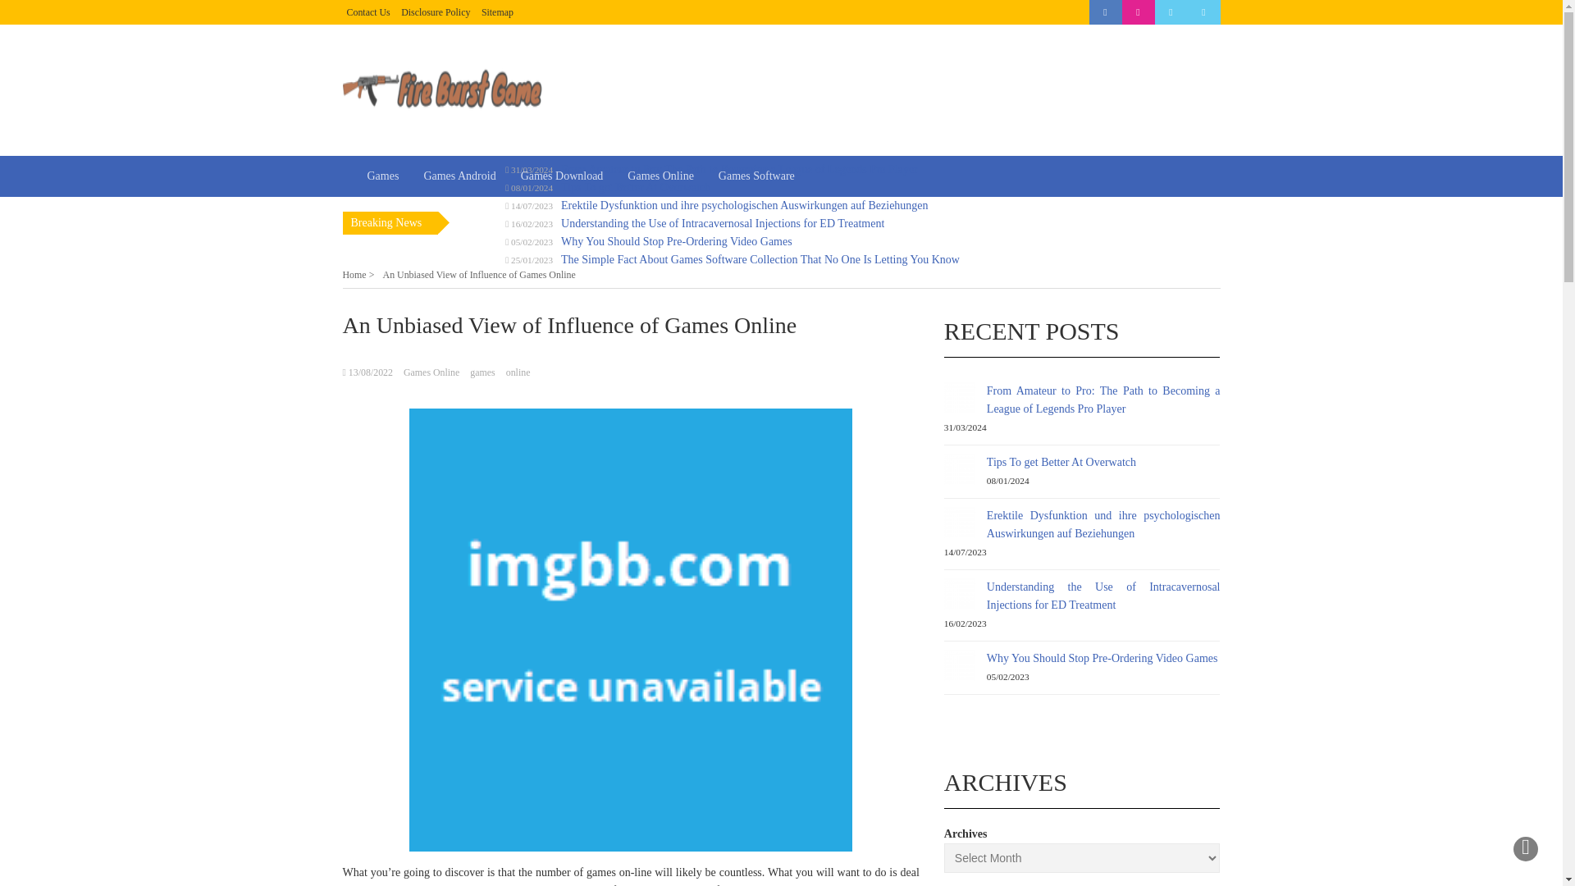  I want to click on Contact Us, so click(367, 11).